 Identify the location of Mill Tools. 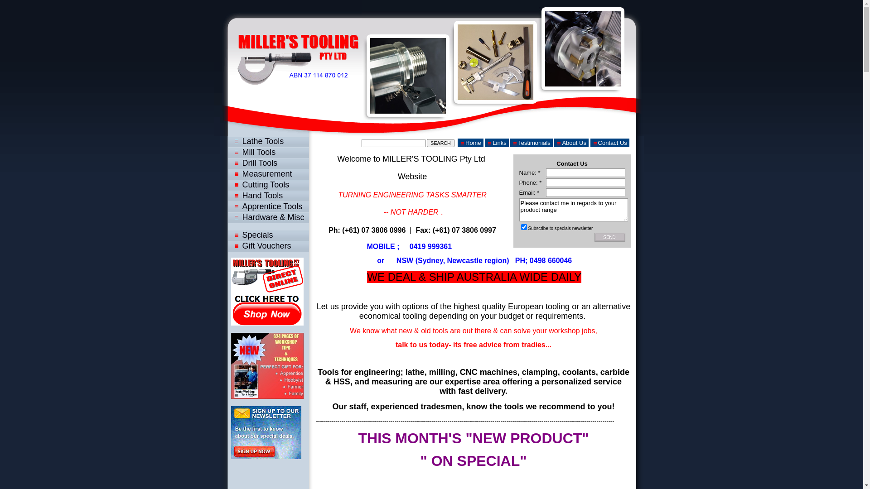
(266, 152).